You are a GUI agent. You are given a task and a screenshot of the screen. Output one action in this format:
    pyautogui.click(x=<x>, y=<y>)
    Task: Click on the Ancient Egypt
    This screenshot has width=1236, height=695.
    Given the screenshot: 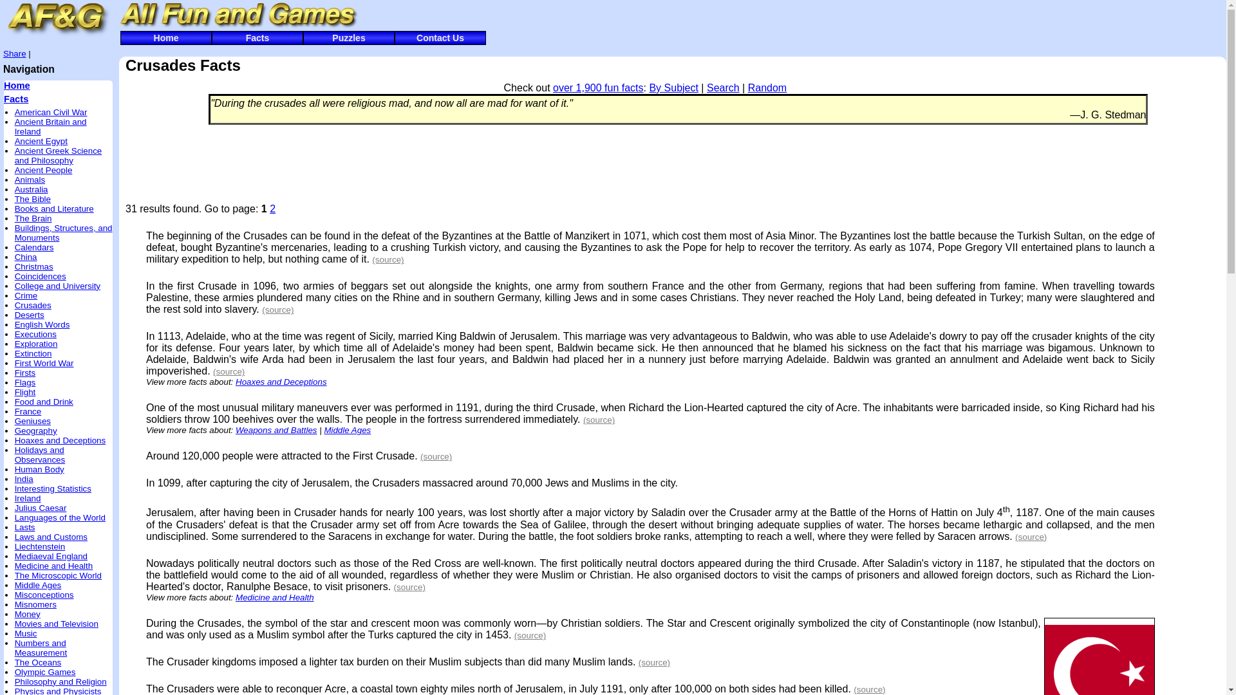 What is the action you would take?
    pyautogui.click(x=41, y=140)
    